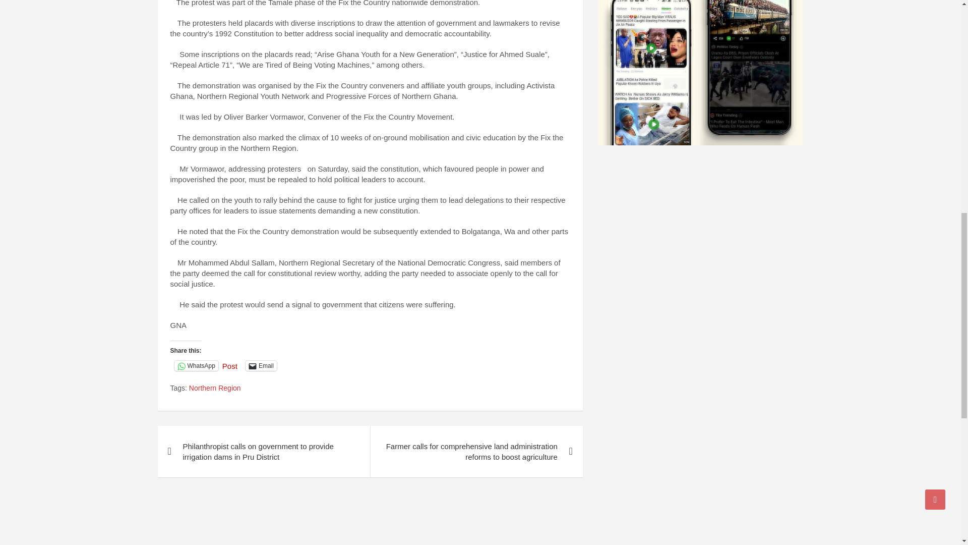 The height and width of the screenshot is (545, 968). What do you see at coordinates (261, 365) in the screenshot?
I see `Click to email a link to a friend` at bounding box center [261, 365].